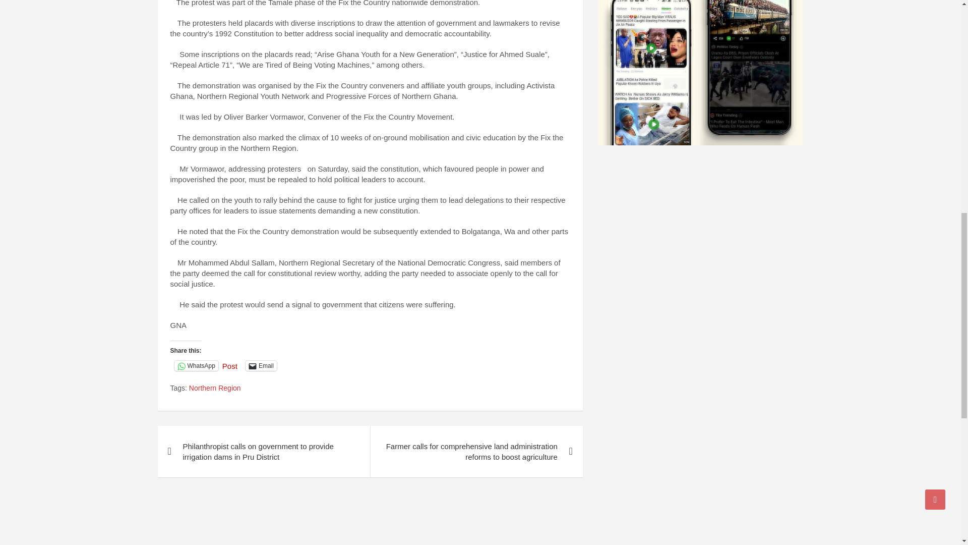 The height and width of the screenshot is (545, 968). What do you see at coordinates (261, 365) in the screenshot?
I see `Click to email a link to a friend` at bounding box center [261, 365].